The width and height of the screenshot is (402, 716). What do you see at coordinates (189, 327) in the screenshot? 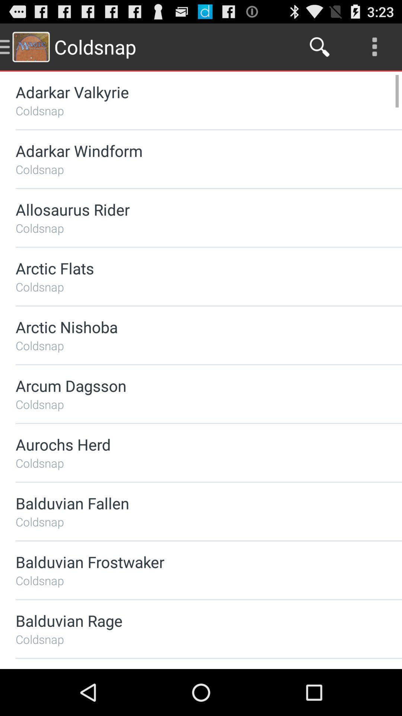
I see `scroll until arctic nishoba app` at bounding box center [189, 327].